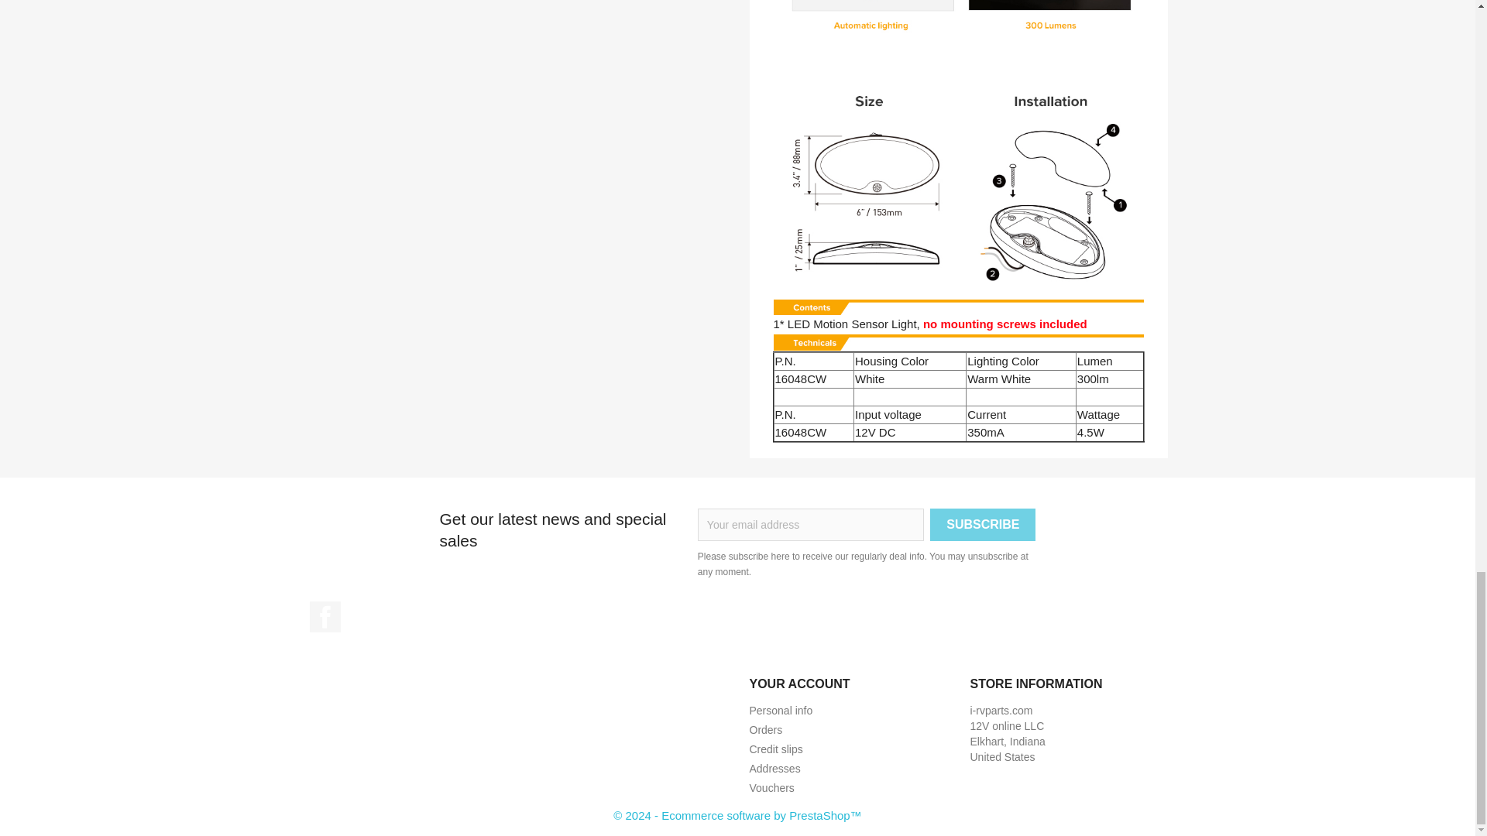 This screenshot has height=836, width=1487. Describe the element at coordinates (771, 788) in the screenshot. I see `Vouchers` at that location.